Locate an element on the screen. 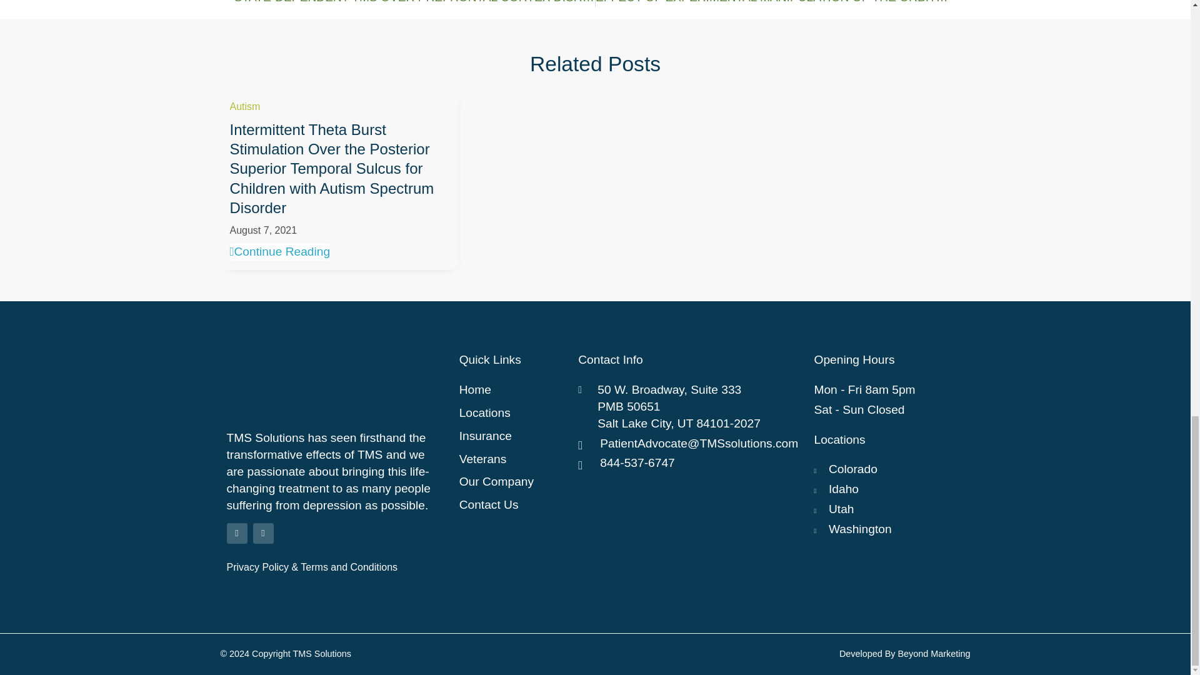  Continue Reading is located at coordinates (280, 251).